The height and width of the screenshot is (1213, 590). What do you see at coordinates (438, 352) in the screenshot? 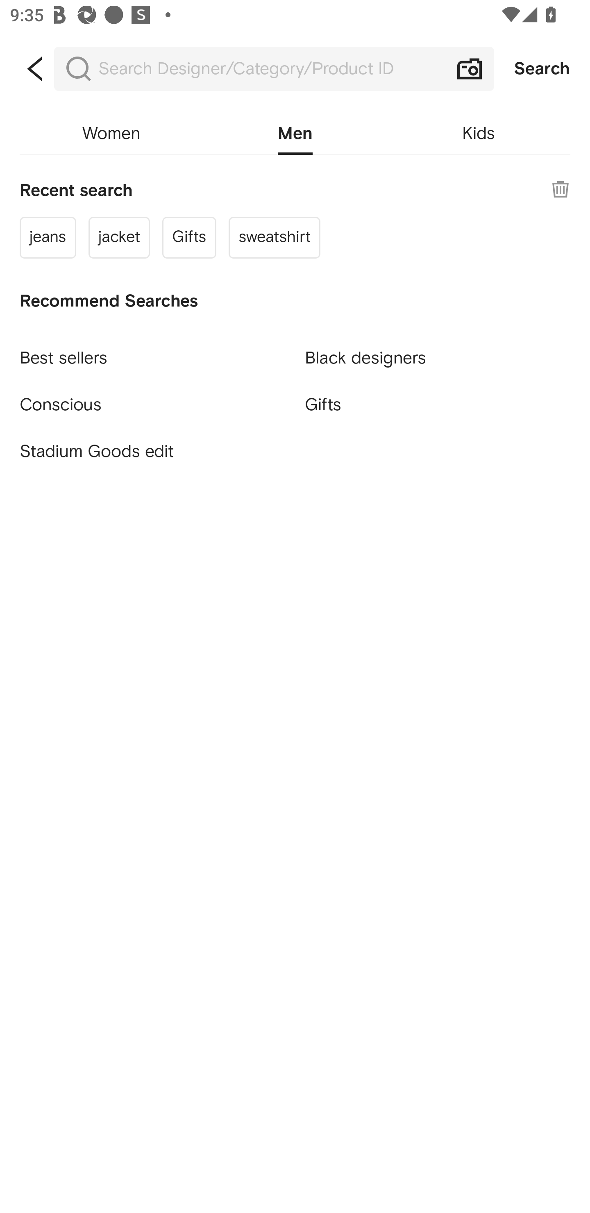
I see `Black designers` at bounding box center [438, 352].